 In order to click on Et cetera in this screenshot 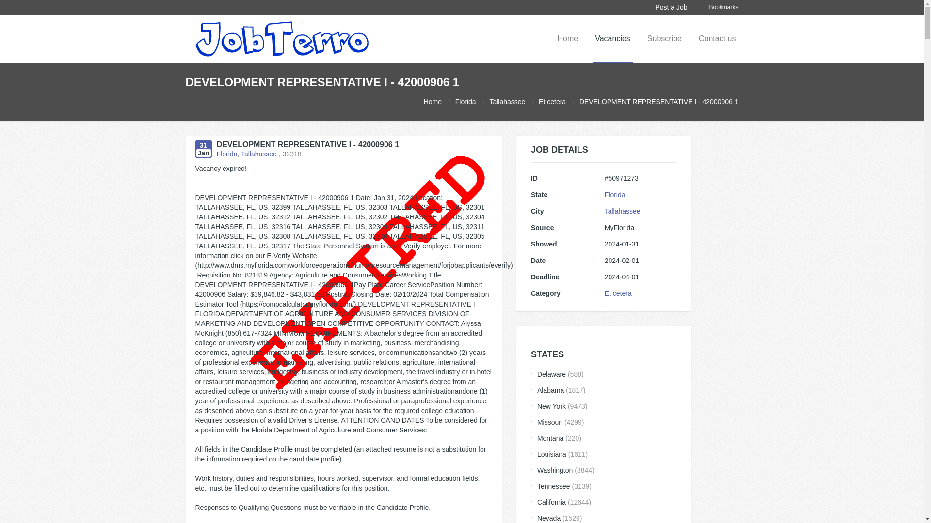, I will do `click(618, 293)`.